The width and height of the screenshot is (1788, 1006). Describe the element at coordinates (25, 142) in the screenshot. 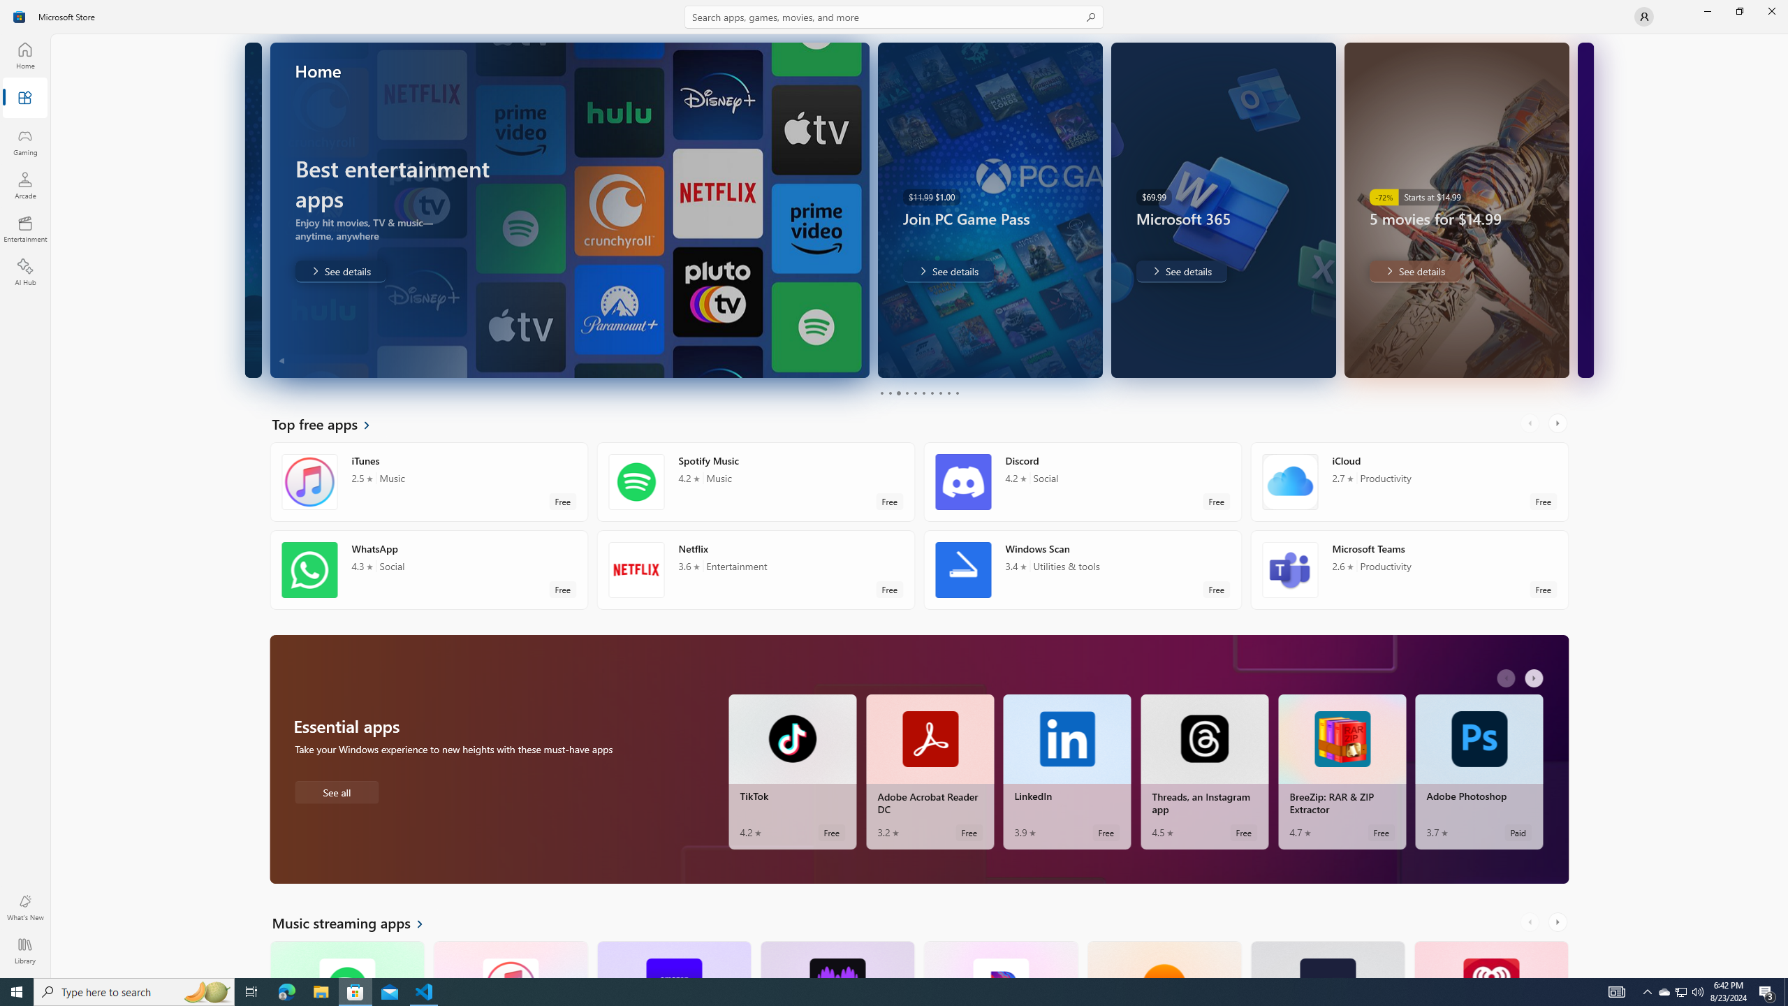

I see `Gaming` at that location.